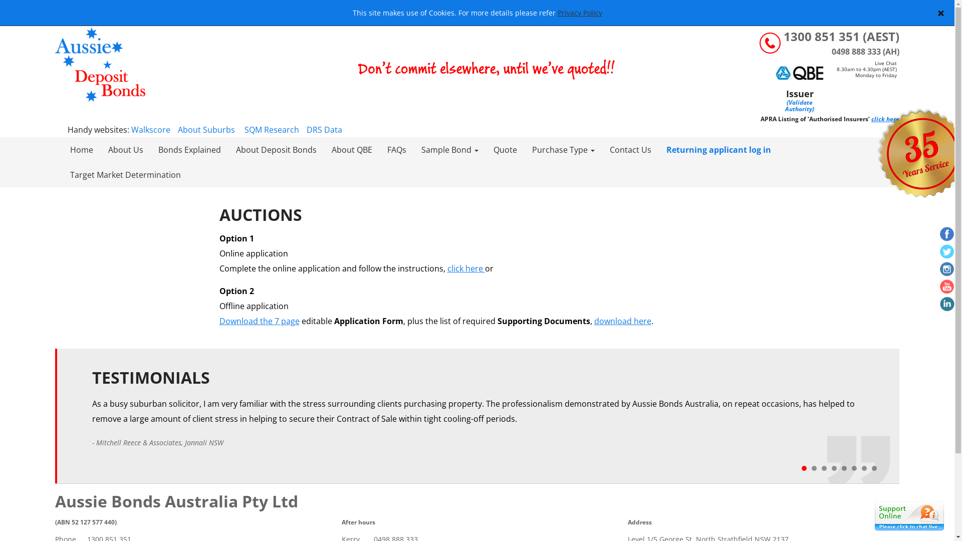  Describe the element at coordinates (834, 468) in the screenshot. I see `4` at that location.